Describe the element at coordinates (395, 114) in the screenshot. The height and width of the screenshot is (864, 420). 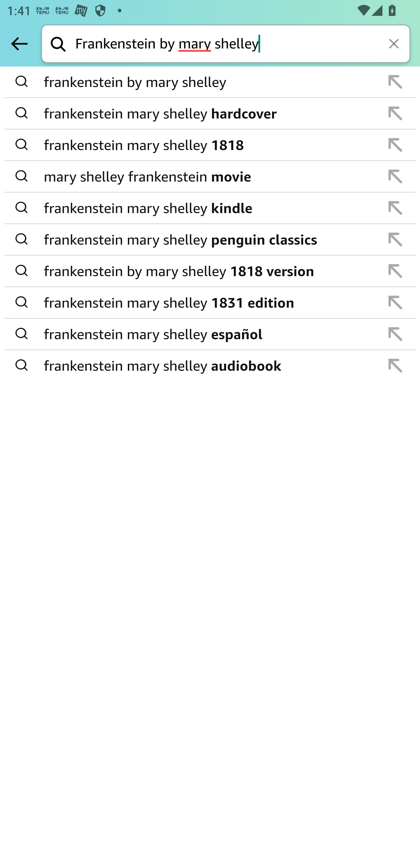
I see `append suggestion` at that location.